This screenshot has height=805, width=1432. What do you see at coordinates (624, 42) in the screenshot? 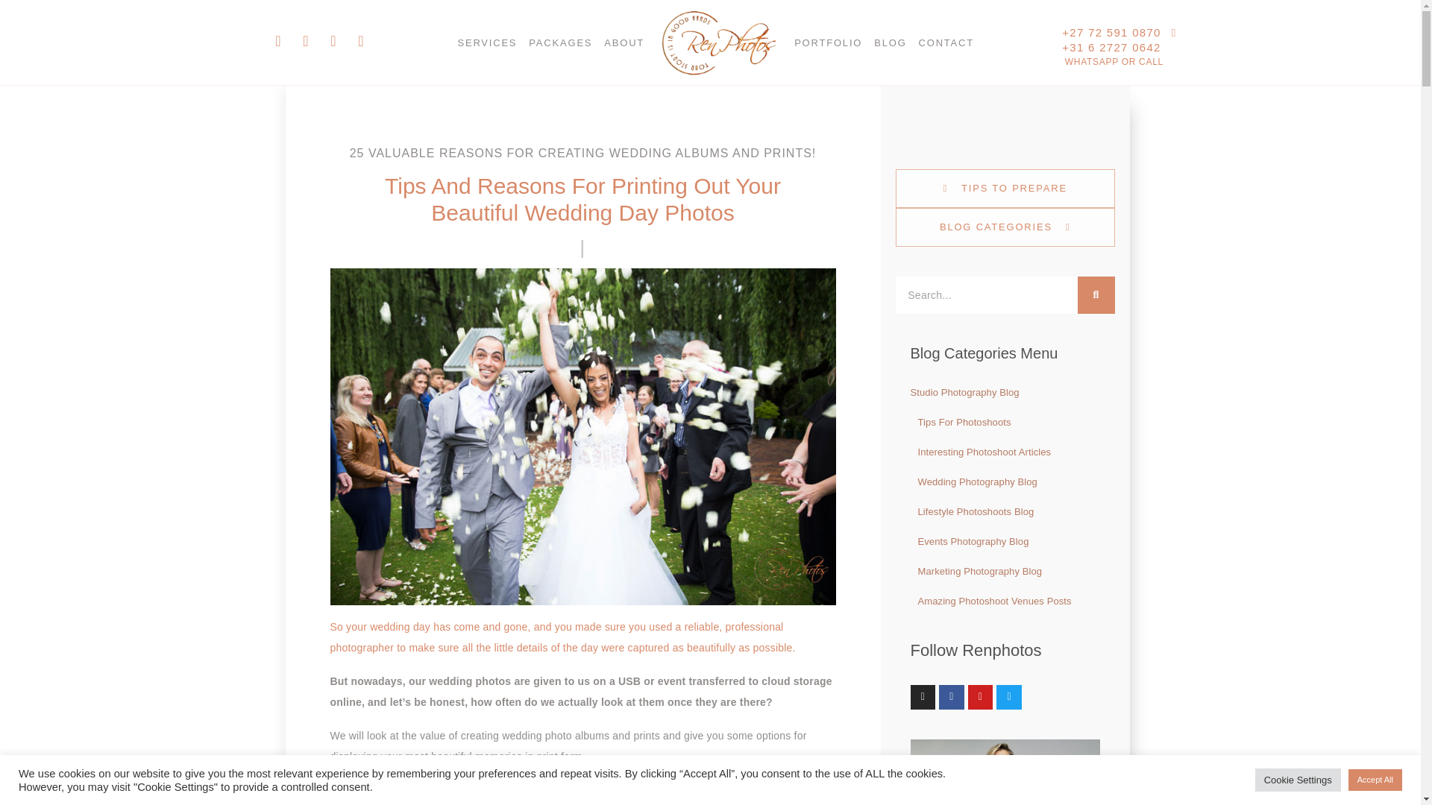
I see `ABOUT` at bounding box center [624, 42].